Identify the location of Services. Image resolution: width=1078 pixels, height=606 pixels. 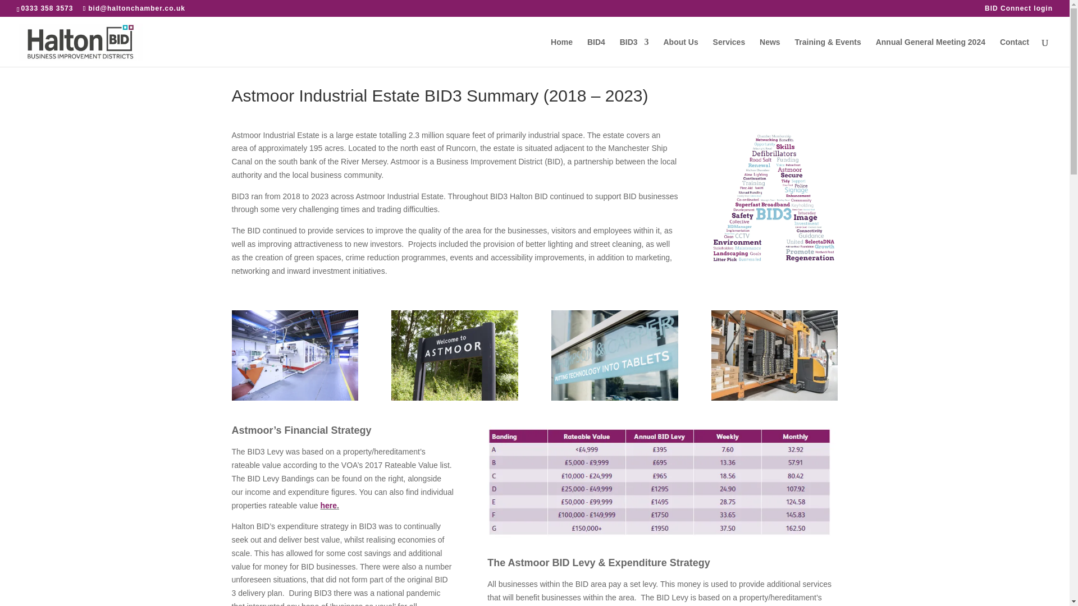
(729, 52).